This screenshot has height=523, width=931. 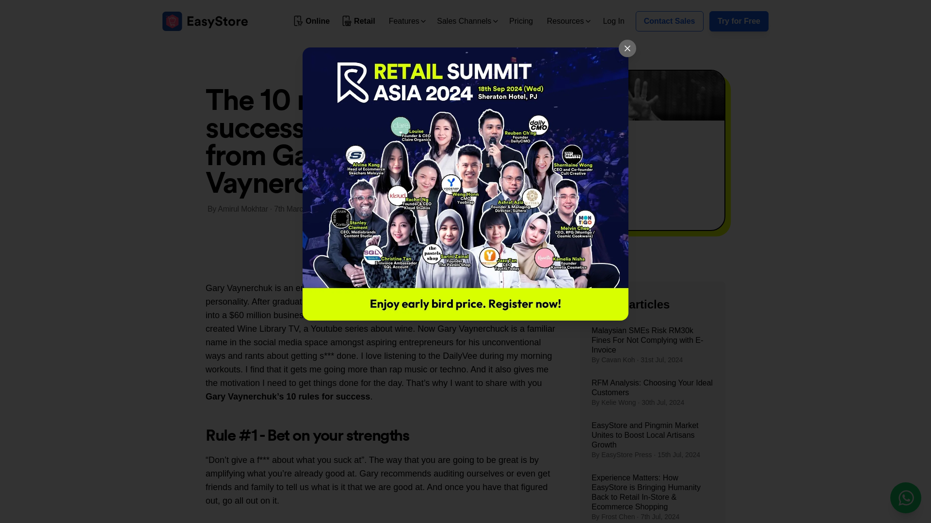 I want to click on Online, so click(x=312, y=21).